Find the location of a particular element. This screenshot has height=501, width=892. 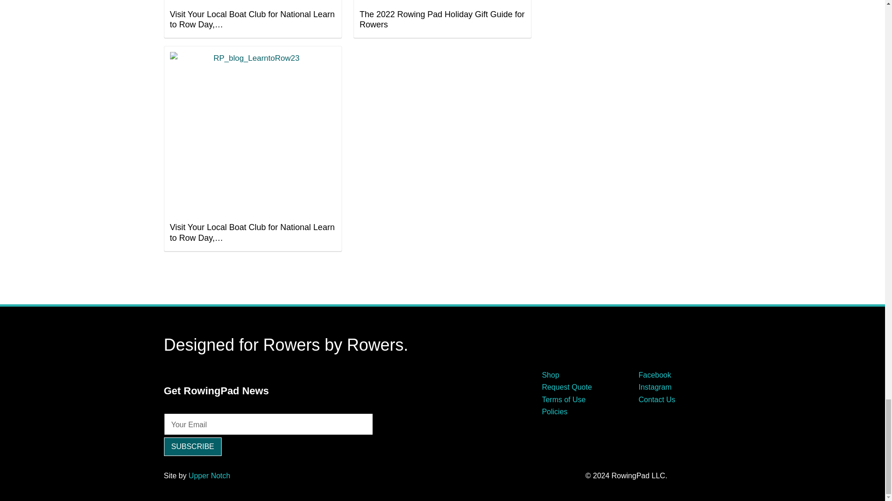

Shop is located at coordinates (550, 375).